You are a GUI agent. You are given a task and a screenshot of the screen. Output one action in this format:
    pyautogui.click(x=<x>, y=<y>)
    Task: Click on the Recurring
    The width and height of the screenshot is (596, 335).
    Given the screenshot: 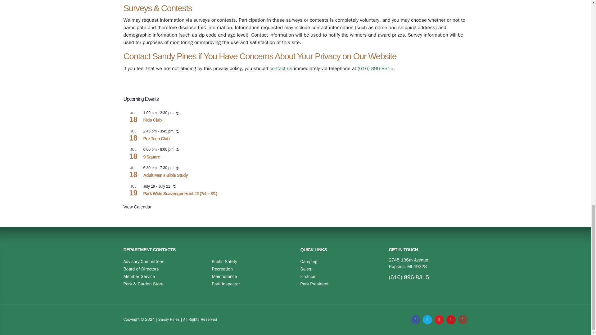 What is the action you would take?
    pyautogui.click(x=178, y=168)
    